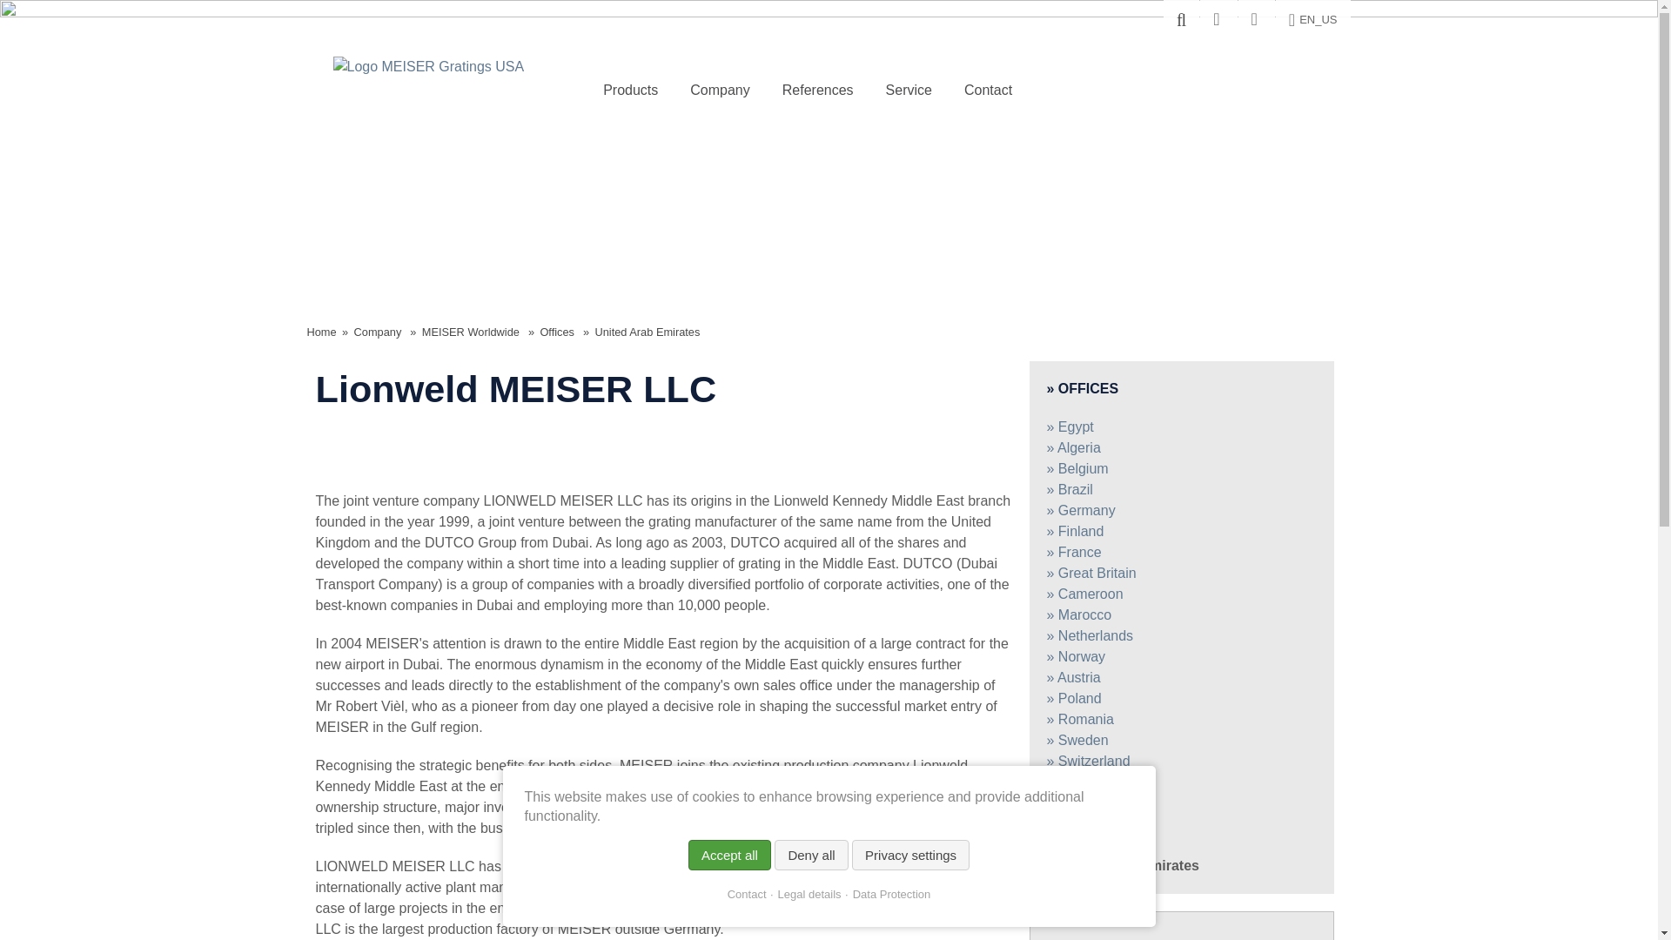 The image size is (1671, 940). I want to click on MEISER Gratings USA, so click(428, 66).